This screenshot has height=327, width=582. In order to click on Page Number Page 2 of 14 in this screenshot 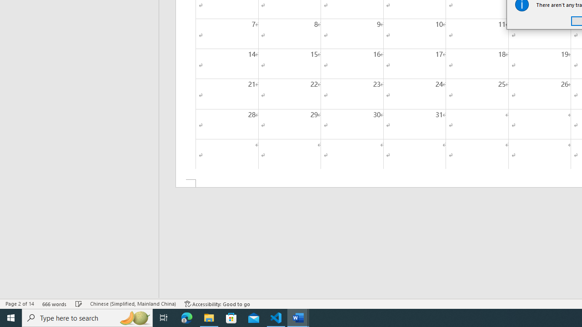, I will do `click(20, 303)`.